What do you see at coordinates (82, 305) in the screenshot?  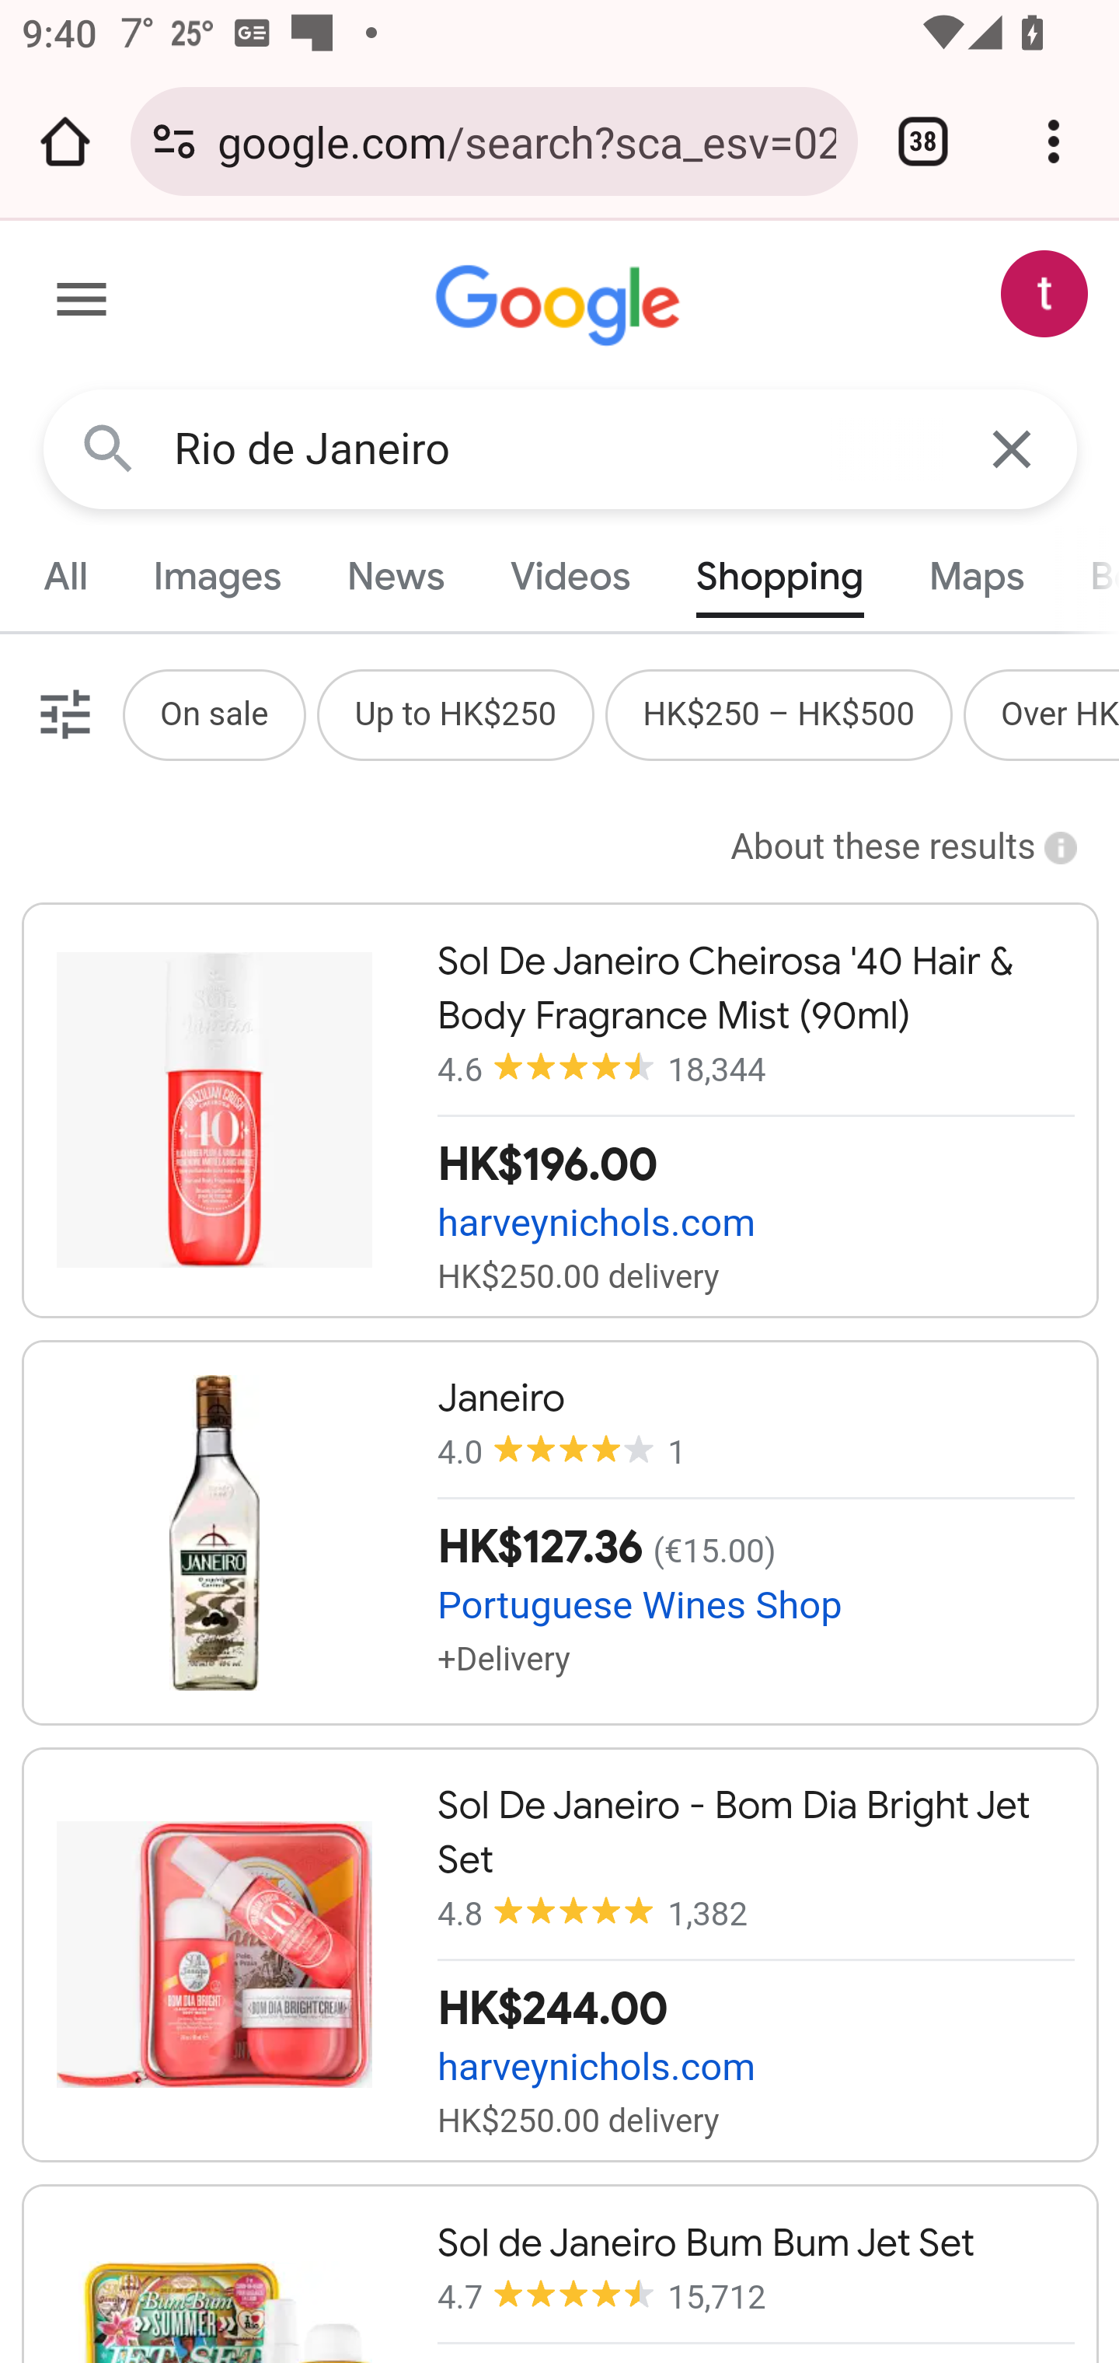 I see `Main menu` at bounding box center [82, 305].